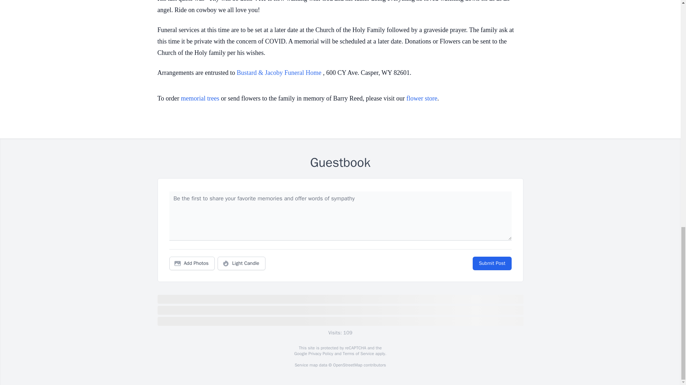  What do you see at coordinates (492, 263) in the screenshot?
I see `Submit Post` at bounding box center [492, 263].